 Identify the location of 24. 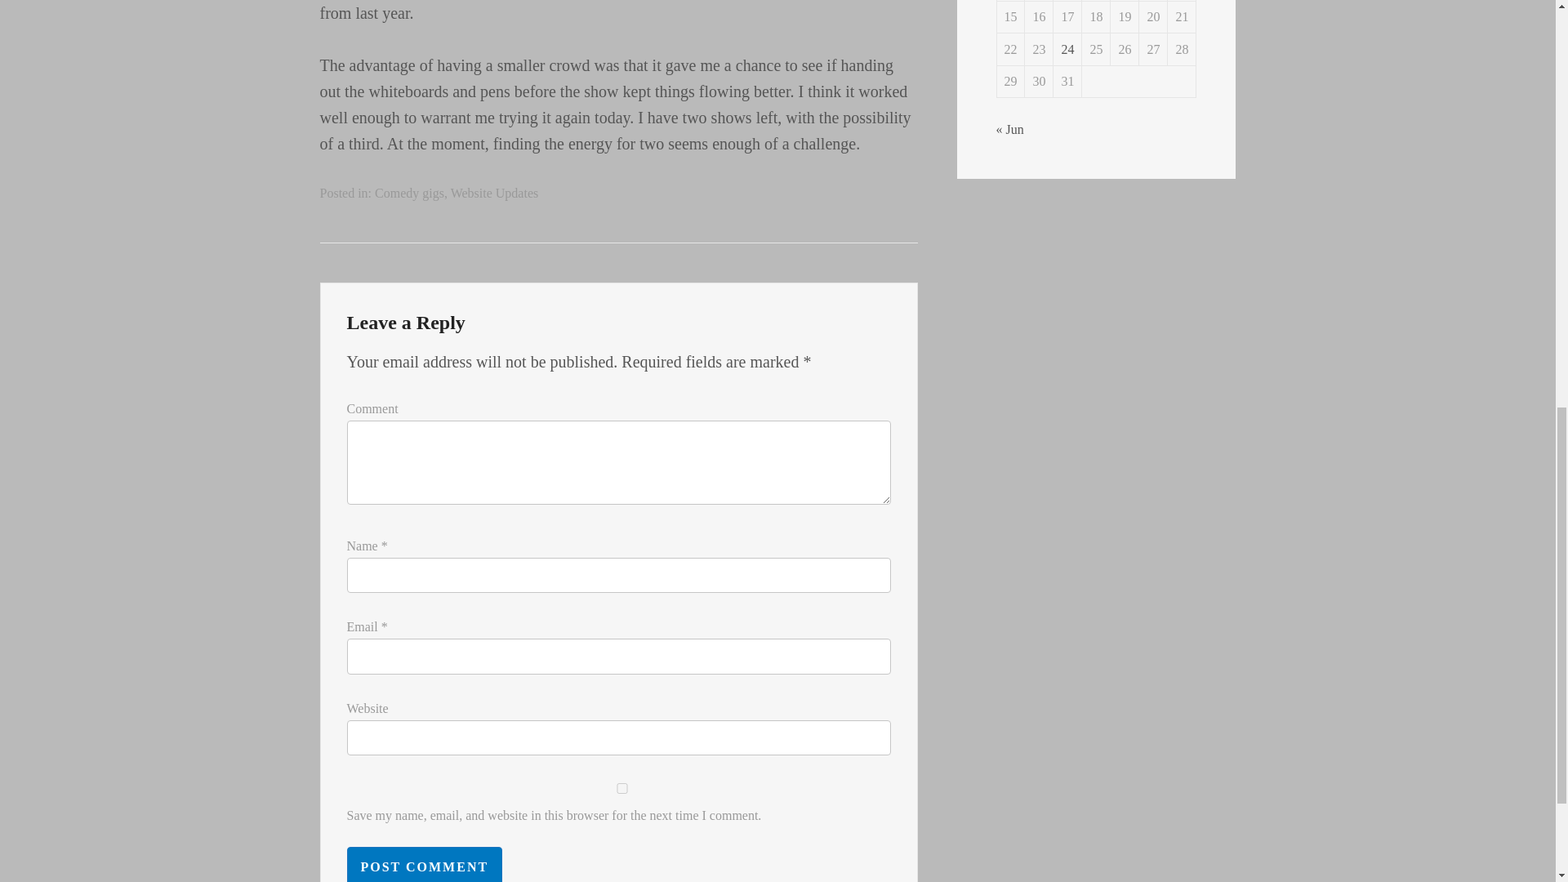
(1067, 49).